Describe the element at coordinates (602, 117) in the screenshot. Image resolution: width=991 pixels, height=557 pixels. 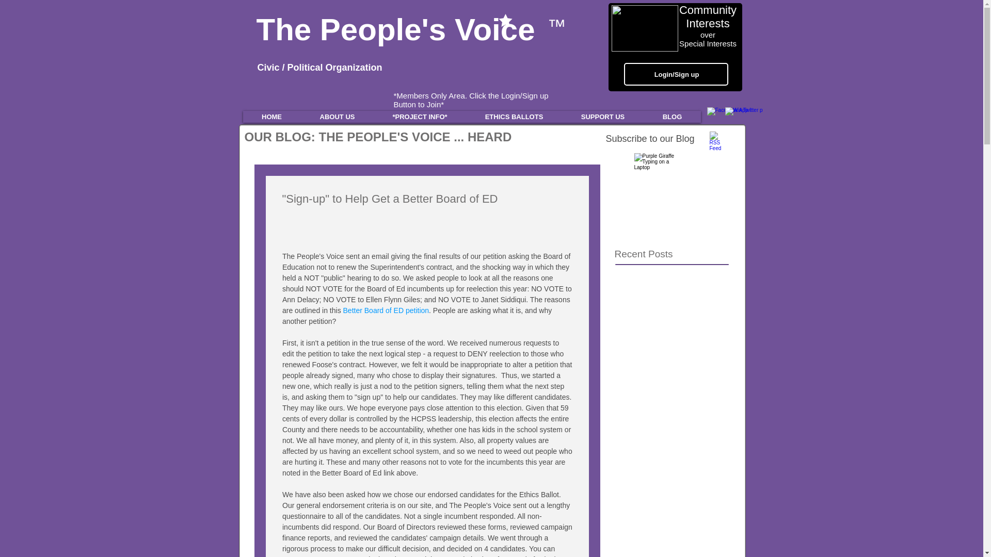
I see `SUPPORT US` at that location.